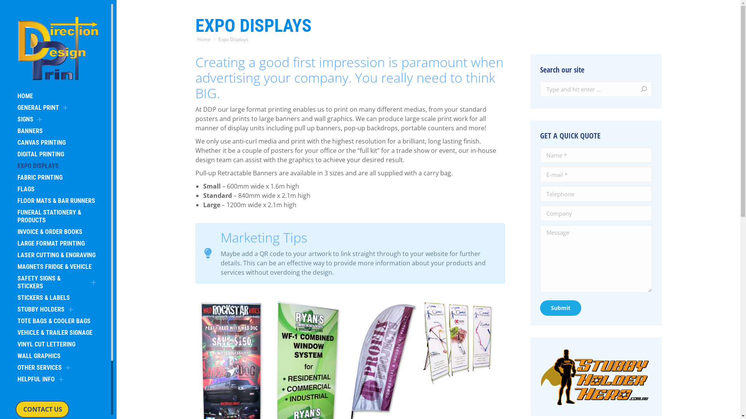  Describe the element at coordinates (41, 310) in the screenshot. I see `STUBBY HOLDERS` at that location.